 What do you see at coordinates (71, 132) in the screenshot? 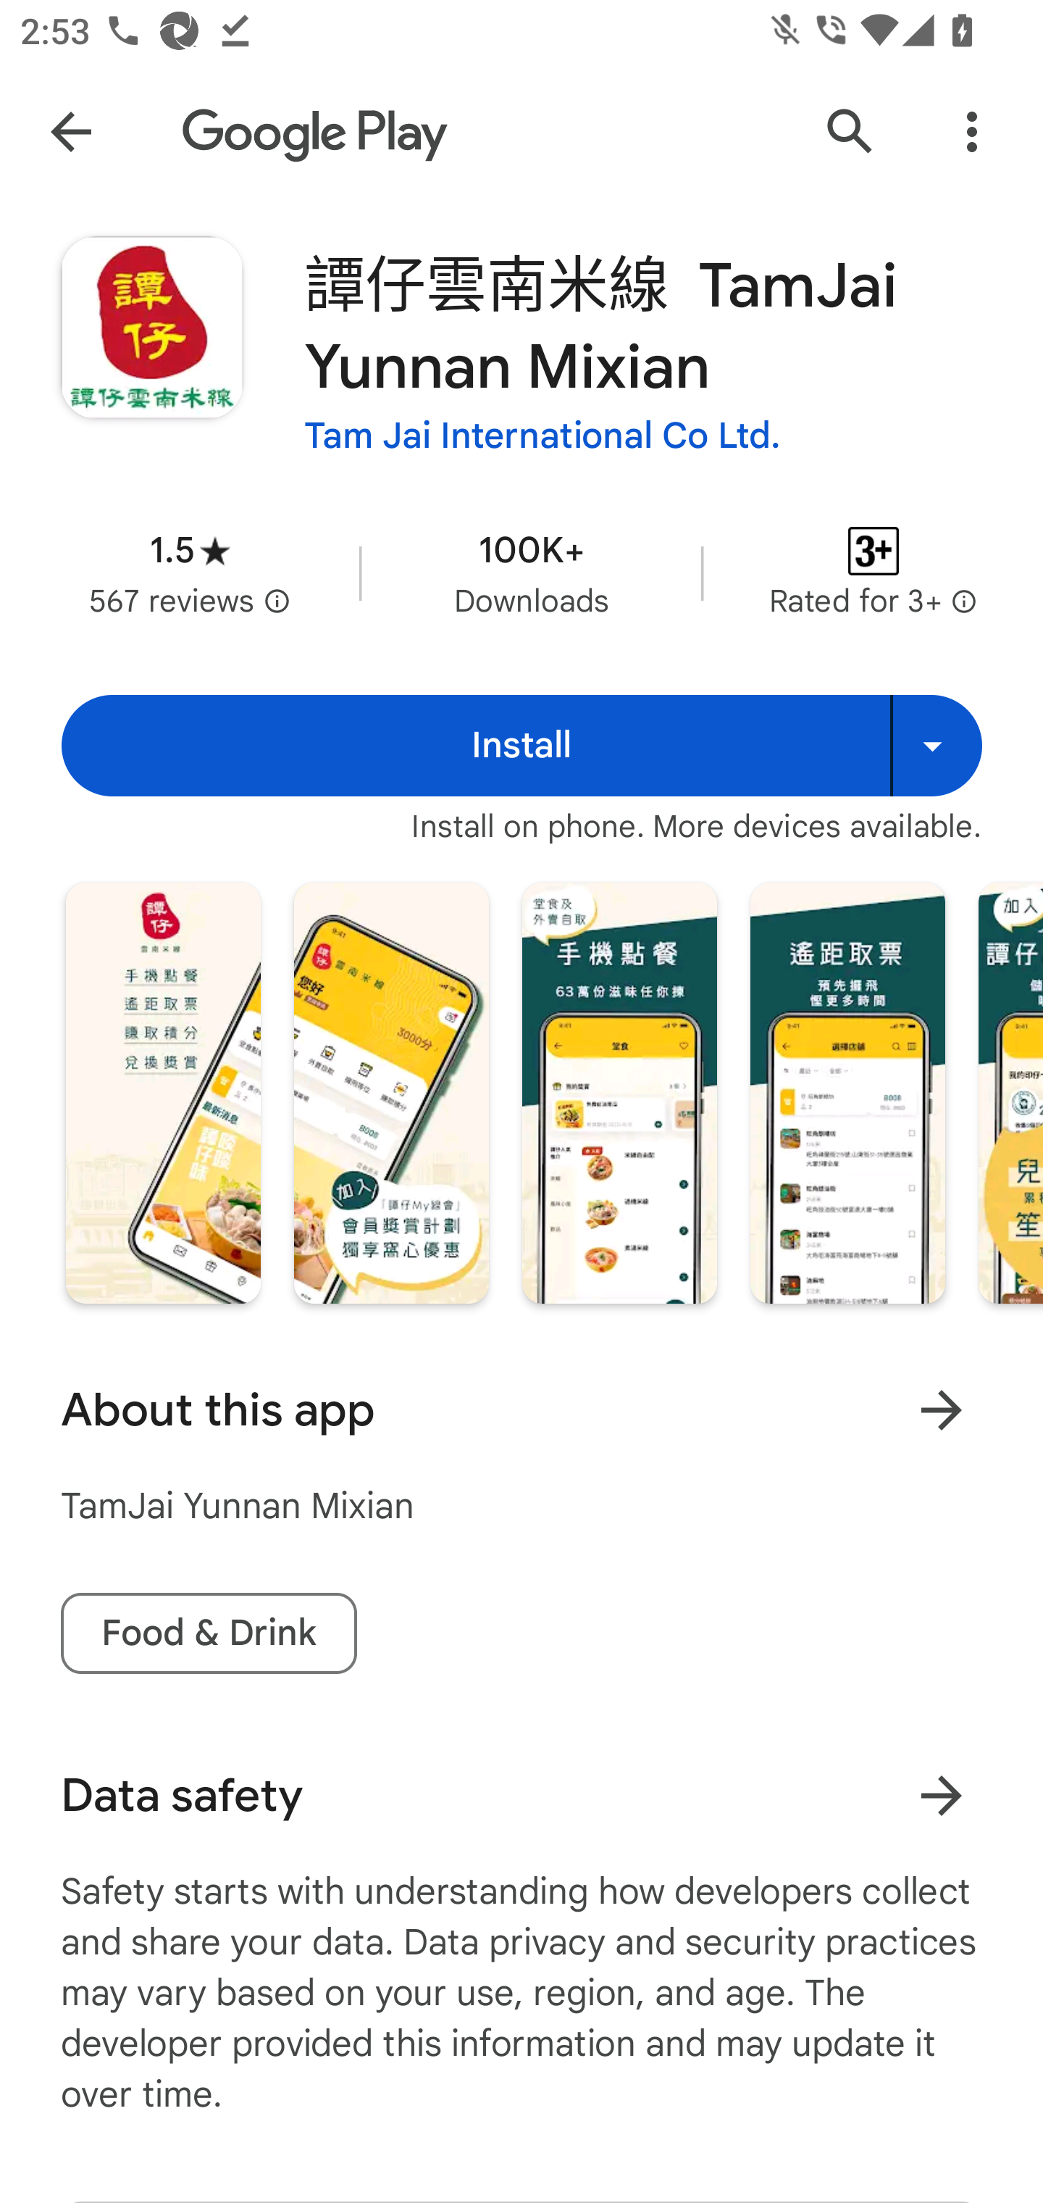
I see `Navigate up` at bounding box center [71, 132].